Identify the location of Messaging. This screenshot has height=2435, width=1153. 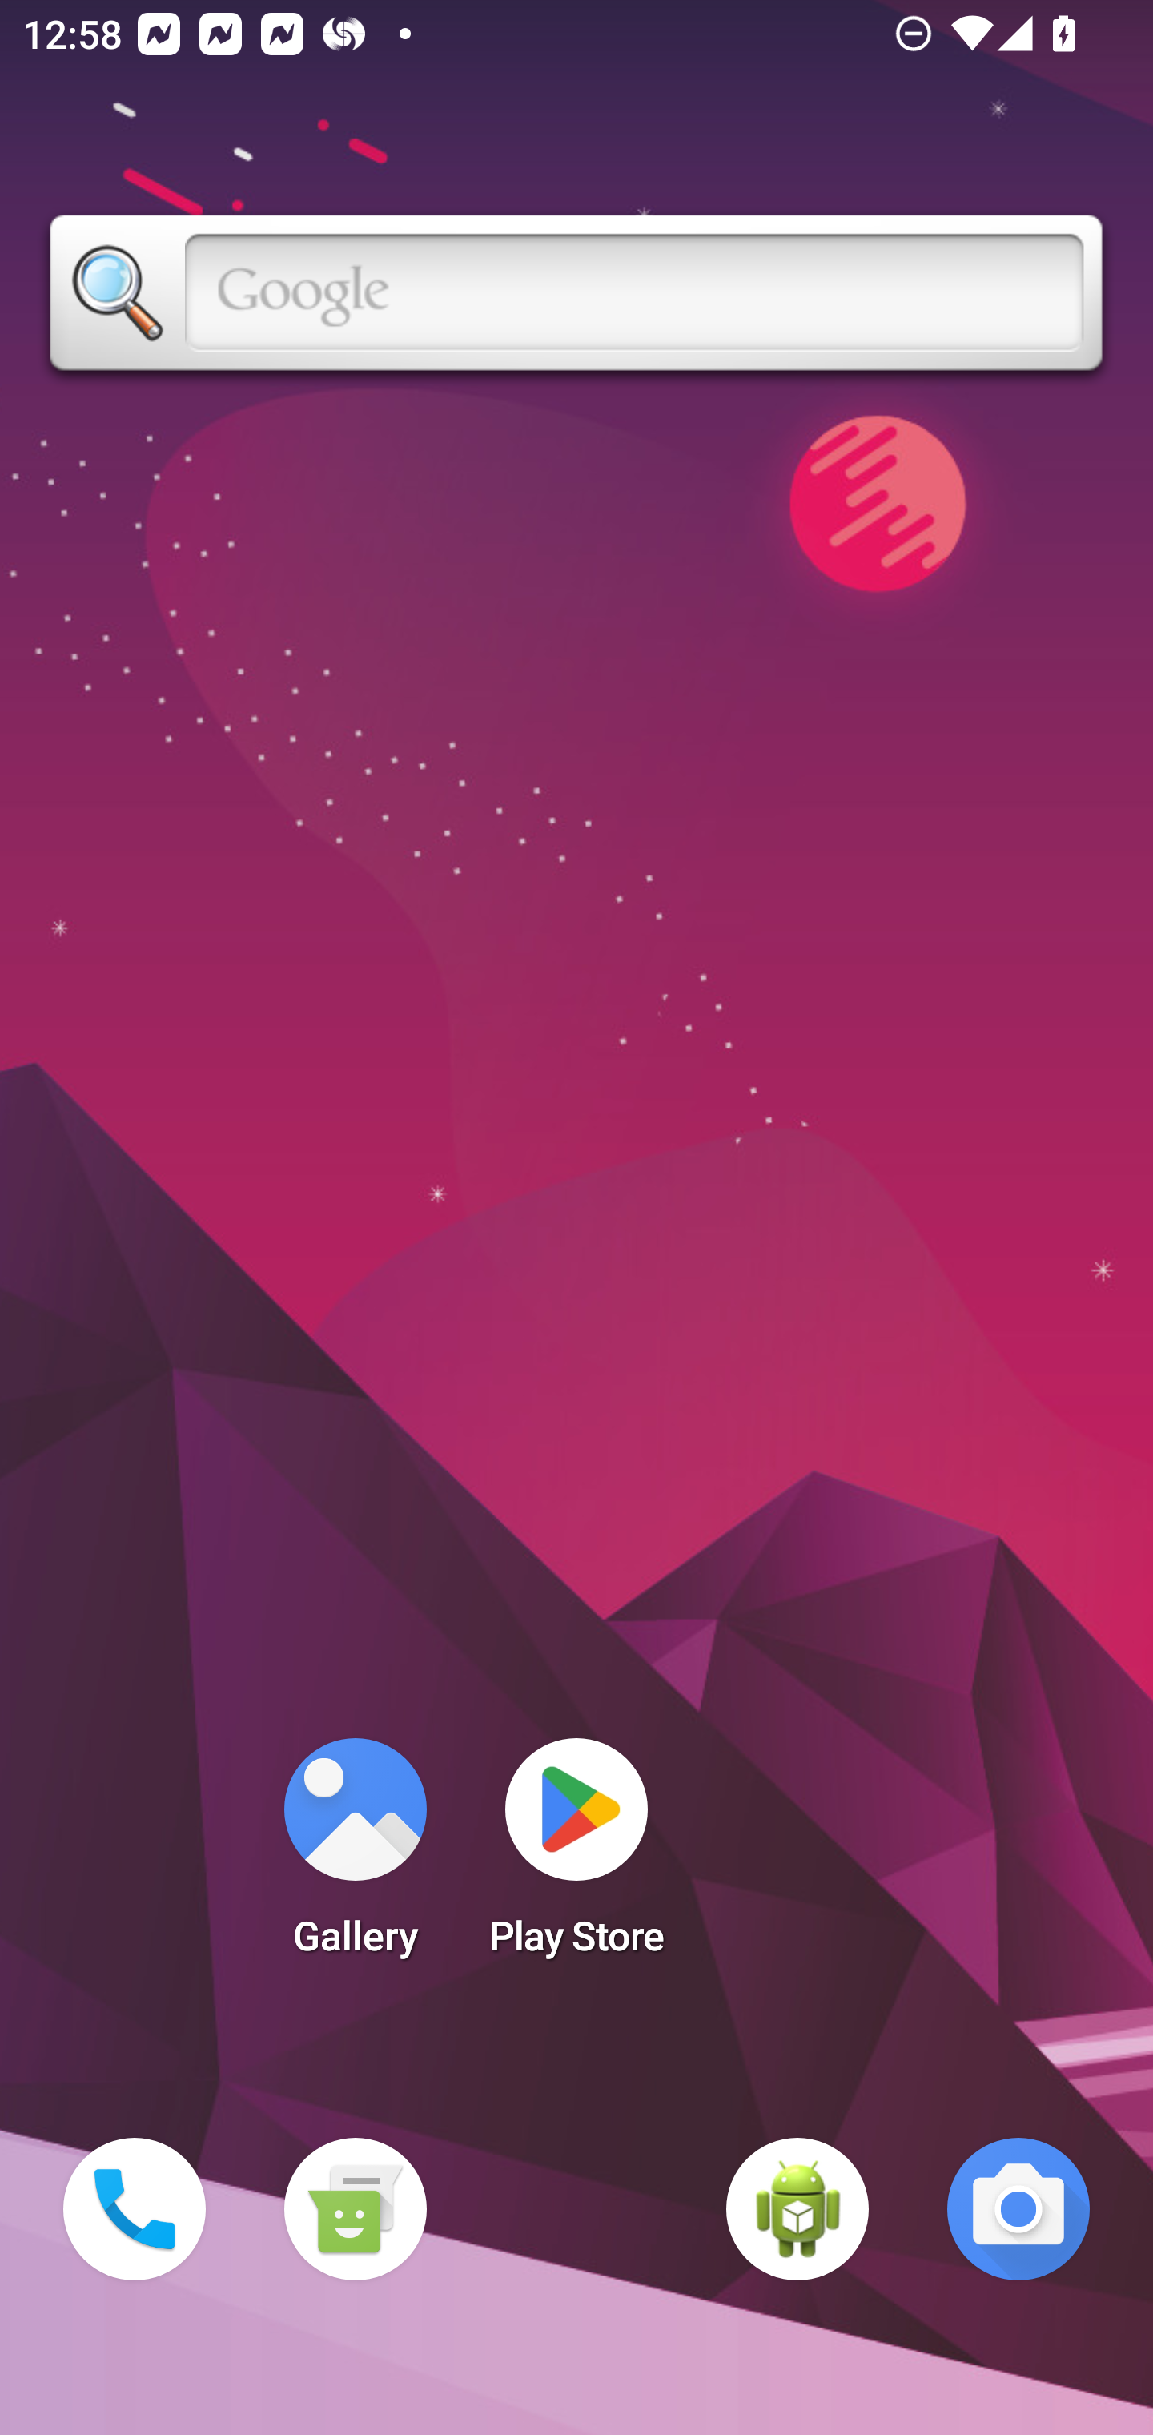
(355, 2209).